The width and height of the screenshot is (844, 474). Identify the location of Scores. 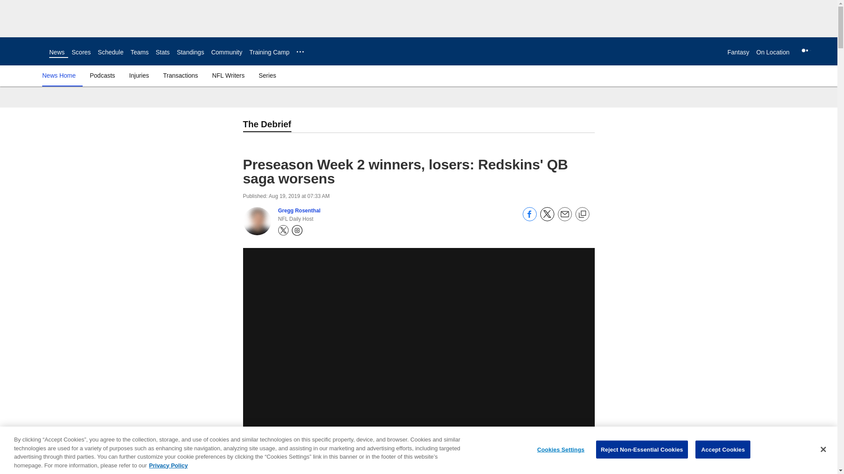
(81, 52).